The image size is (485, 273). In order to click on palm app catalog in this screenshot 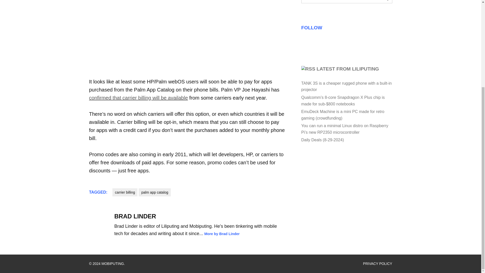, I will do `click(155, 192)`.